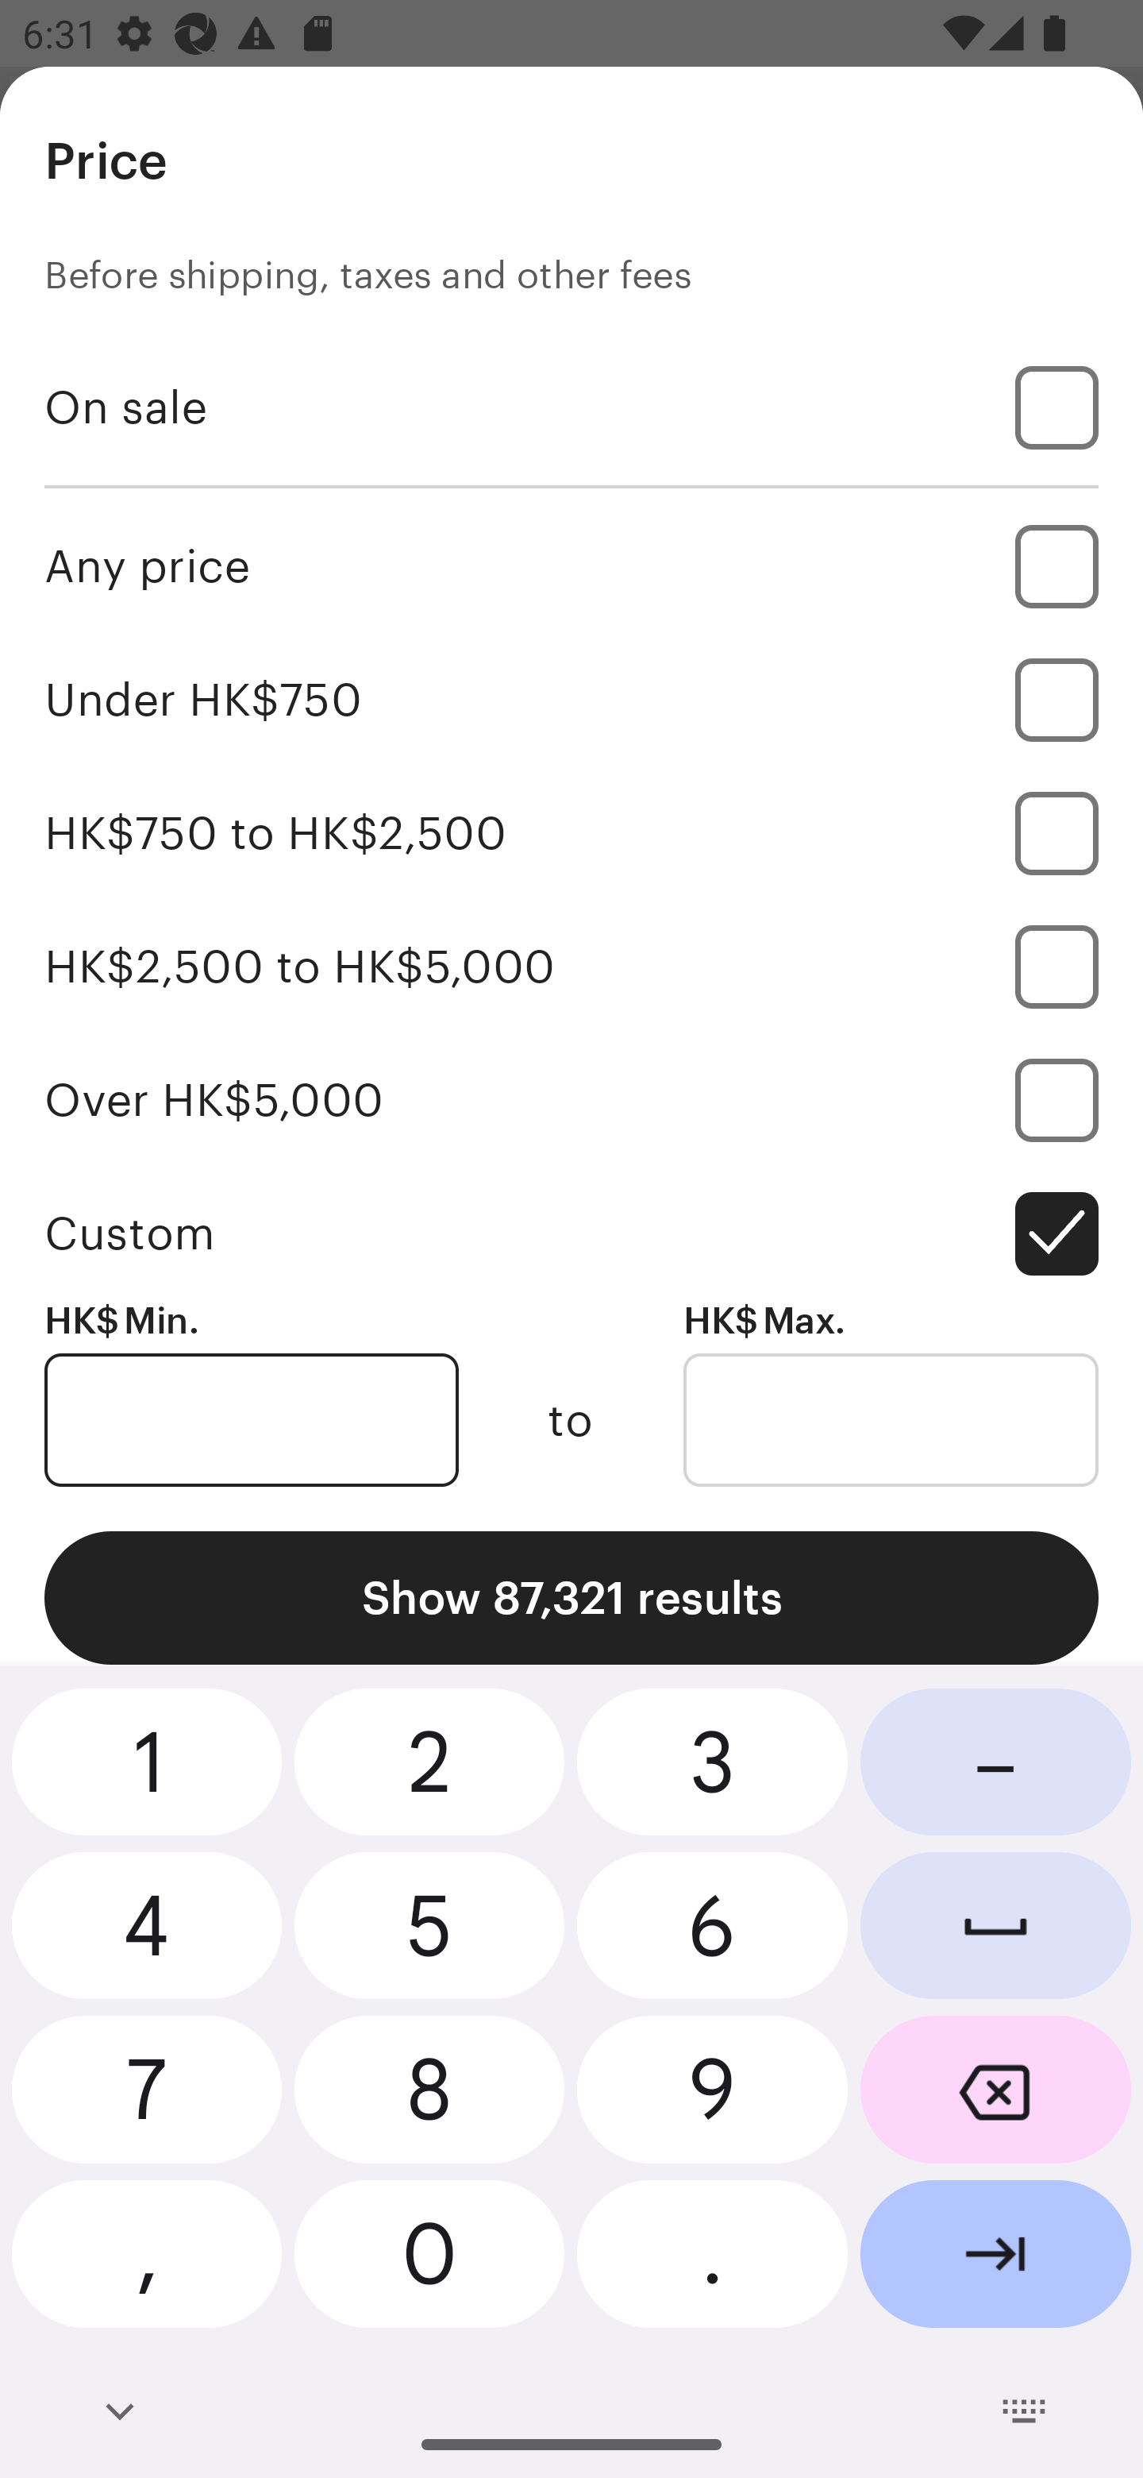  I want to click on HK$750 to HK$2,500, so click(571, 832).